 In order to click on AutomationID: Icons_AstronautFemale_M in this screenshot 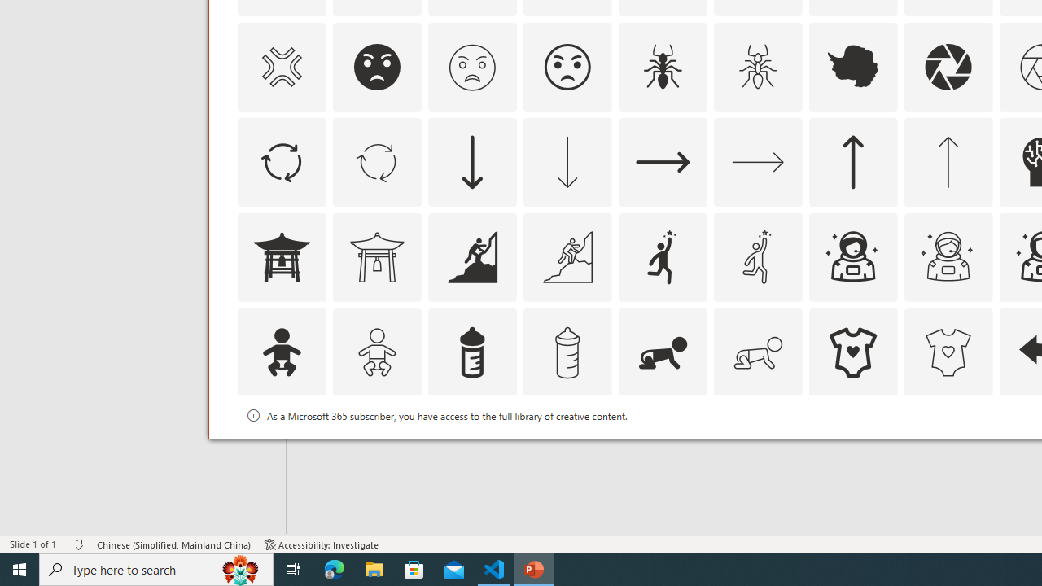, I will do `click(948, 257)`.